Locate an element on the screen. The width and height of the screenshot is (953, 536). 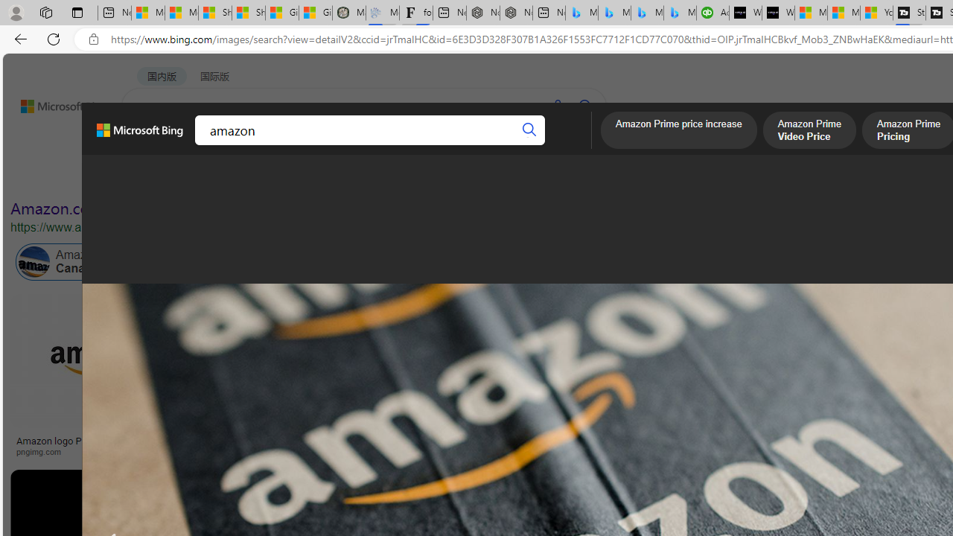
Amazon Kids is located at coordinates (345, 262).